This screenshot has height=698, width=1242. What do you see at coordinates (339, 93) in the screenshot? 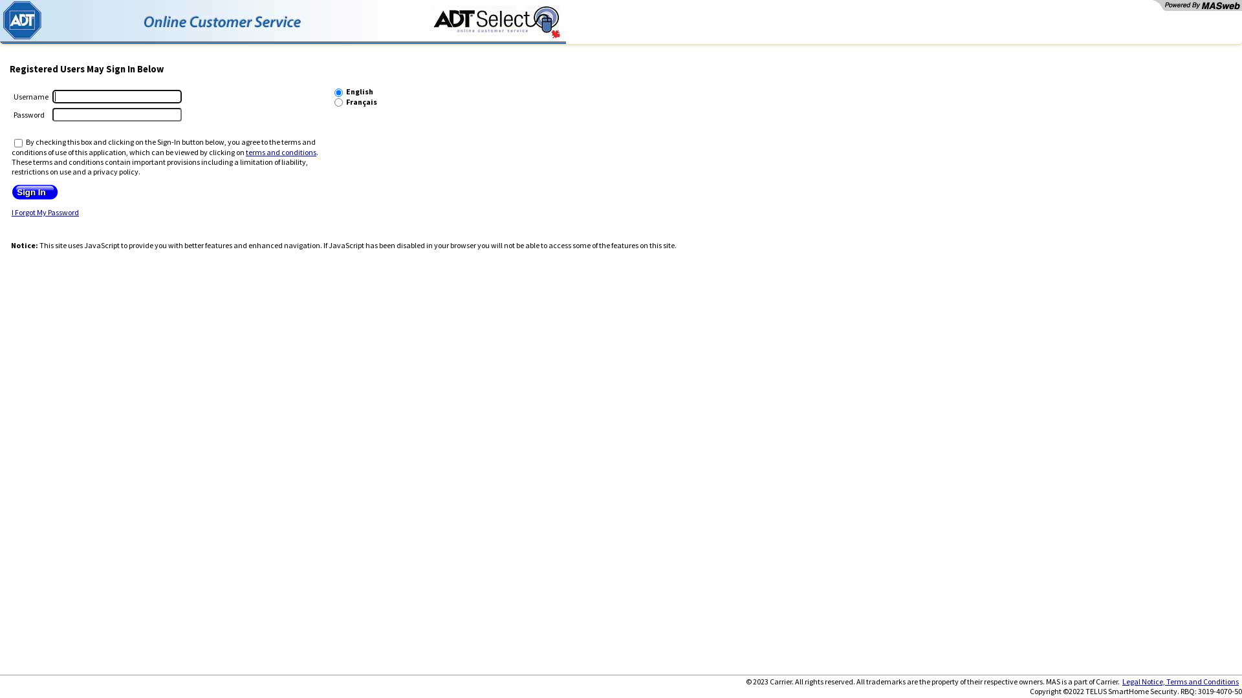
I see `ENU` at bounding box center [339, 93].